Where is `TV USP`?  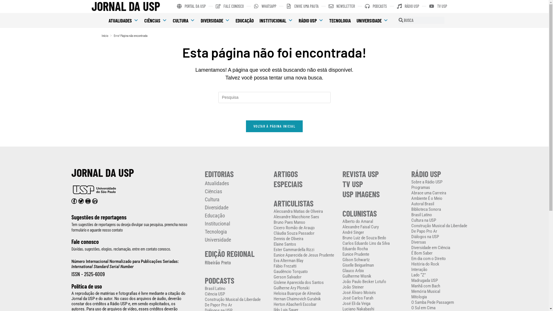 TV USP is located at coordinates (438, 6).